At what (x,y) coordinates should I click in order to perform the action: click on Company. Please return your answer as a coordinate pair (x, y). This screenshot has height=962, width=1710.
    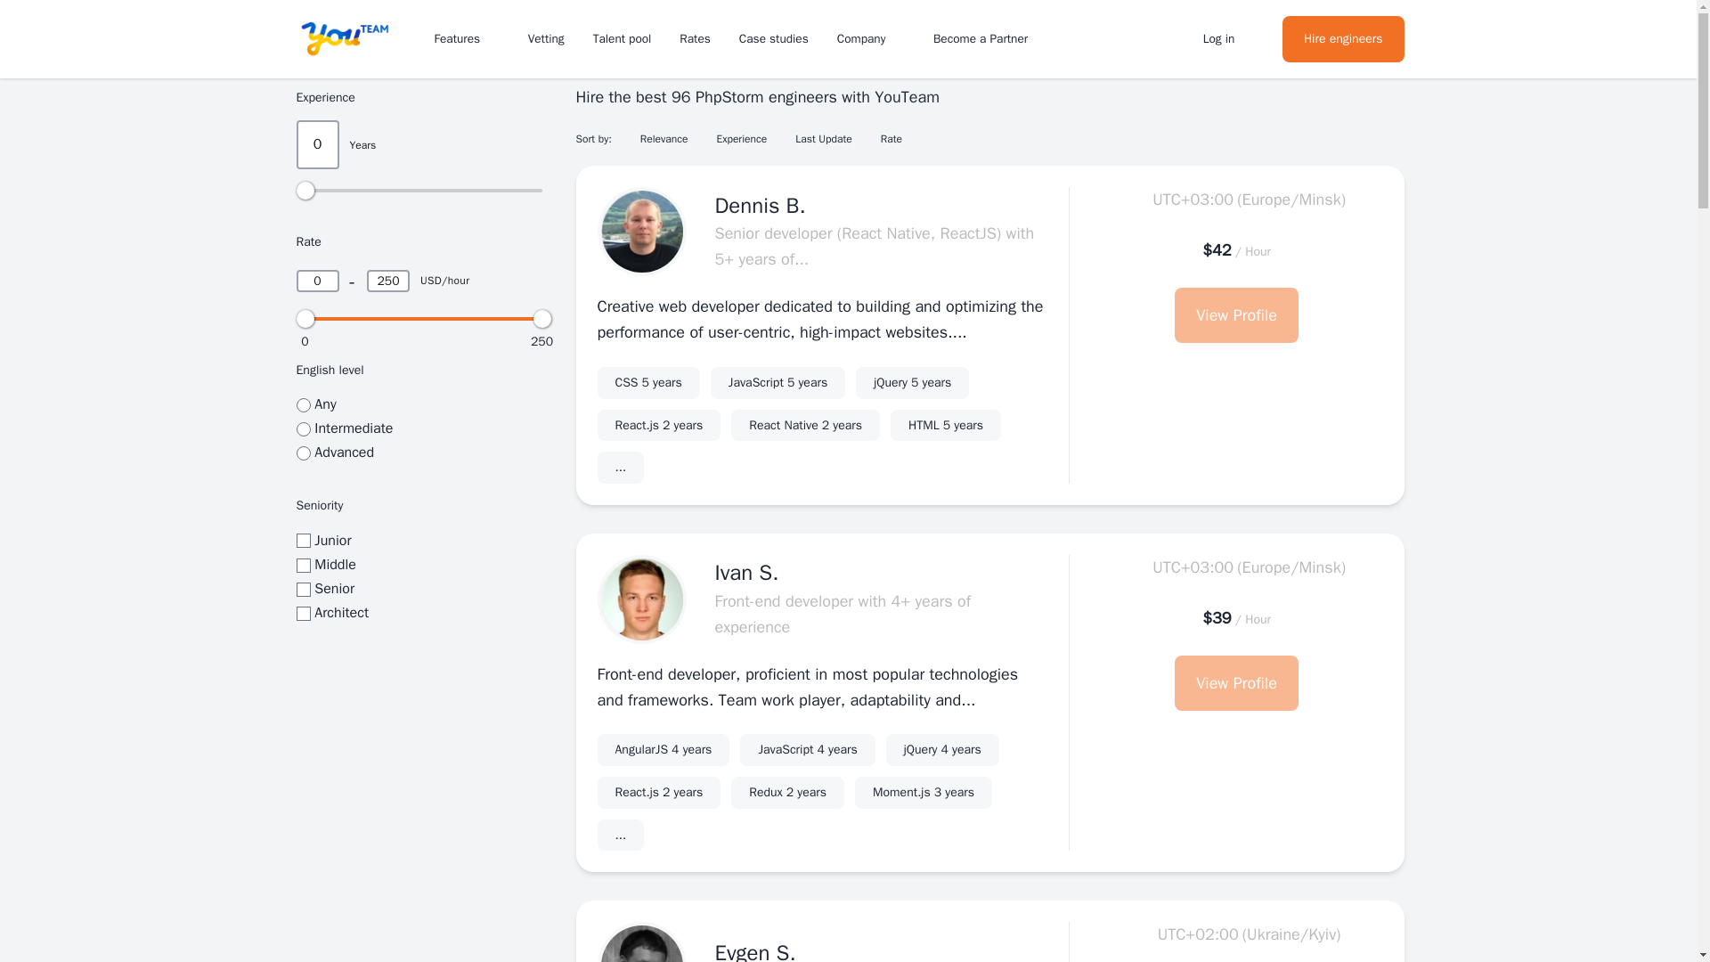
    Looking at the image, I should click on (871, 37).